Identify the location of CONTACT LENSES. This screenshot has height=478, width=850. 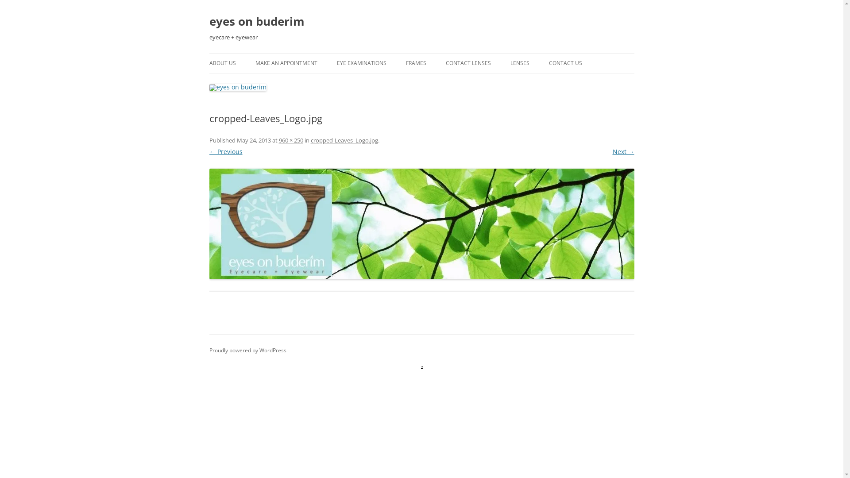
(468, 63).